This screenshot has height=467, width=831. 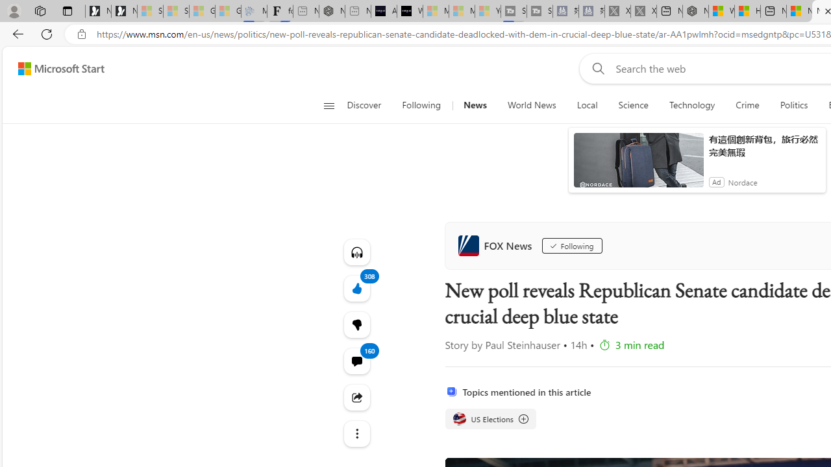 What do you see at coordinates (692, 105) in the screenshot?
I see `Technology` at bounding box center [692, 105].